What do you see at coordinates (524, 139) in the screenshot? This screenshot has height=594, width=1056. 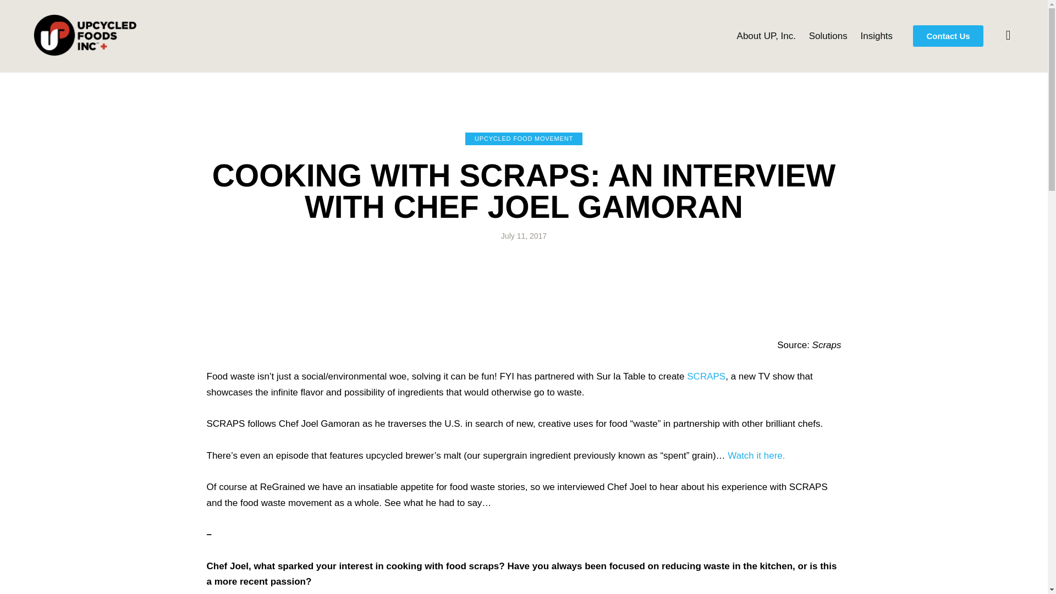 I see `UPCYCLED FOOD MOVEMENT` at bounding box center [524, 139].